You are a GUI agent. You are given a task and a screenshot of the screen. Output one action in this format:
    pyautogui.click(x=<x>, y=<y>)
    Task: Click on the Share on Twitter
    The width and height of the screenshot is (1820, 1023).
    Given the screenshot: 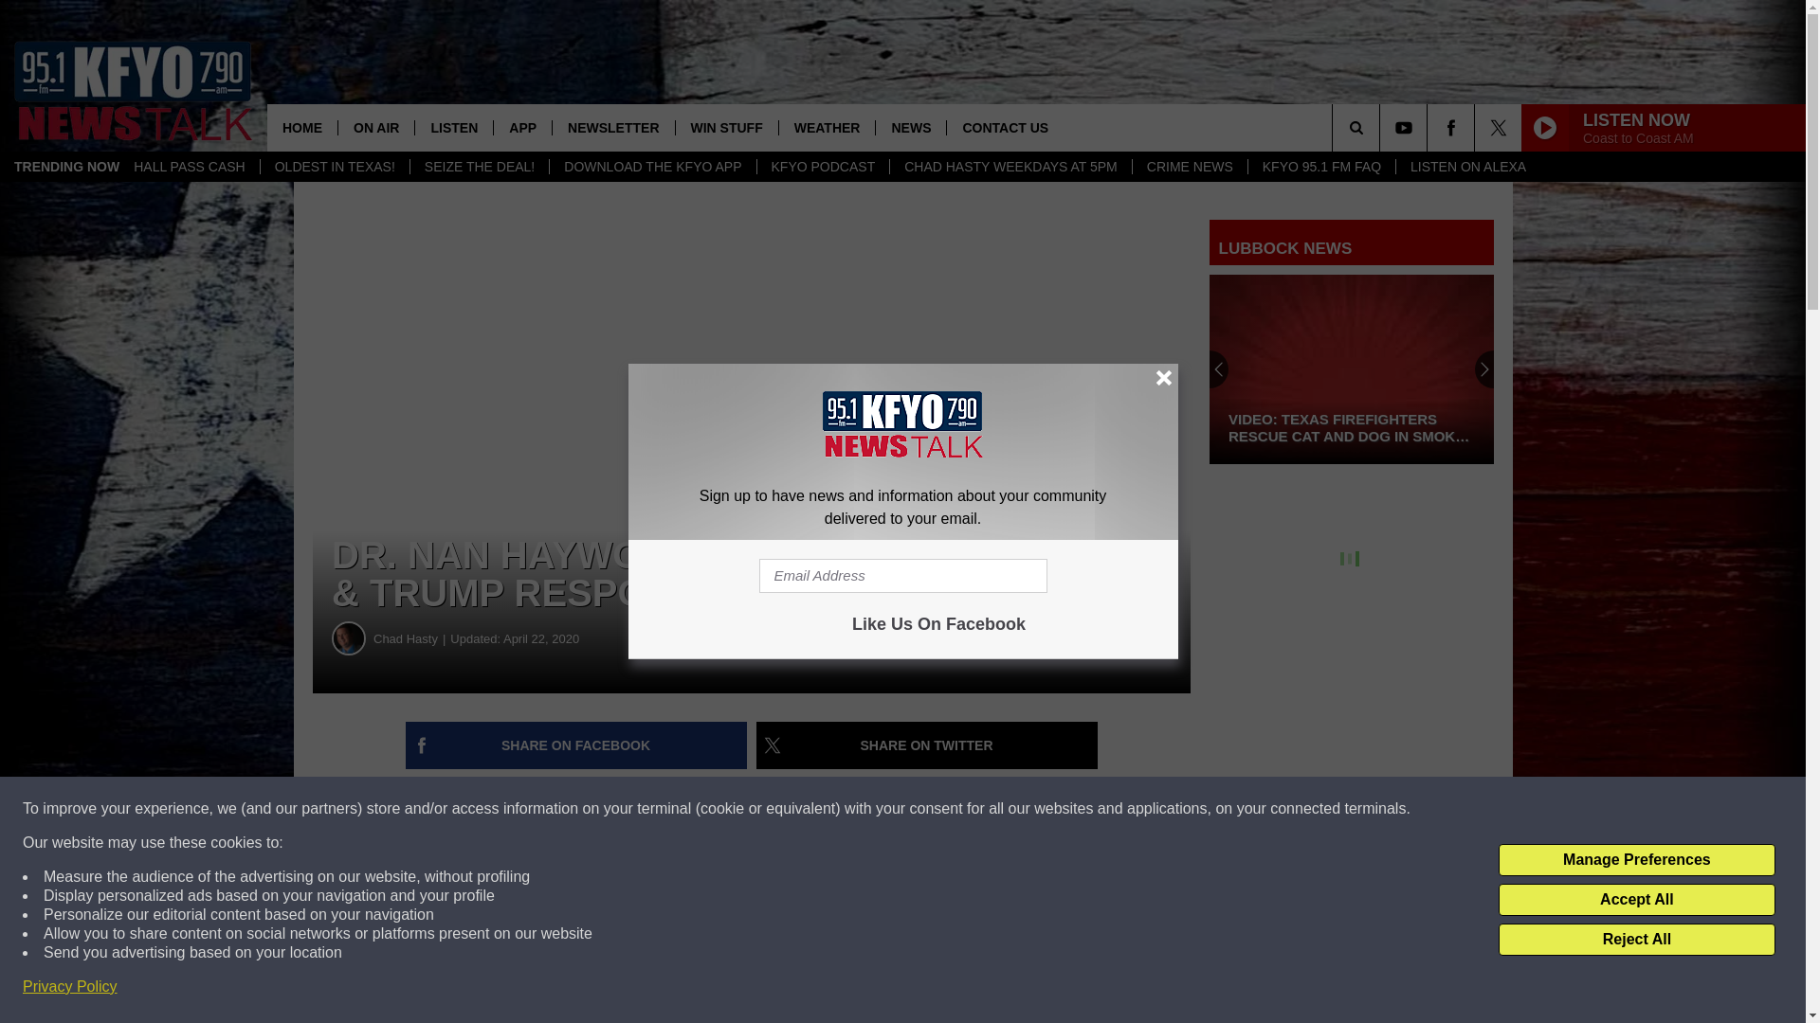 What is the action you would take?
    pyautogui.click(x=927, y=745)
    